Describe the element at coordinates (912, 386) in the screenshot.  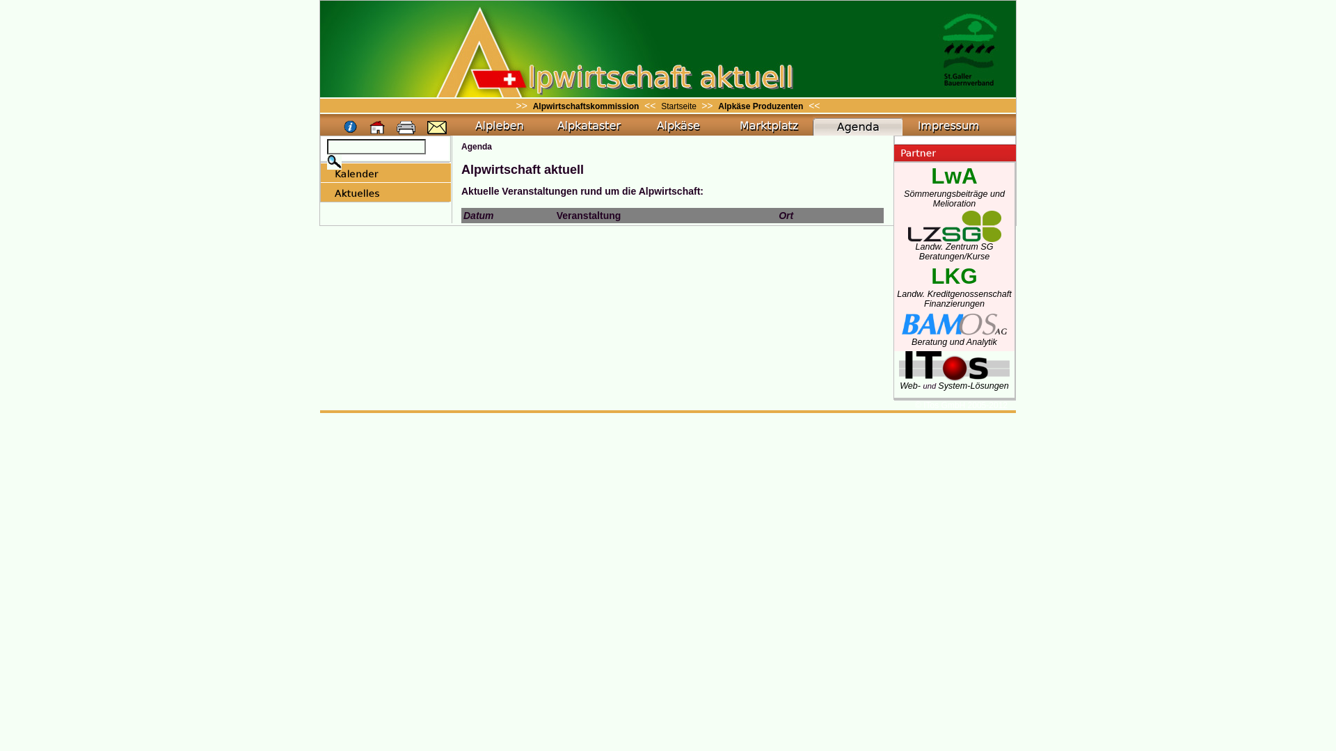
I see `Web-` at that location.